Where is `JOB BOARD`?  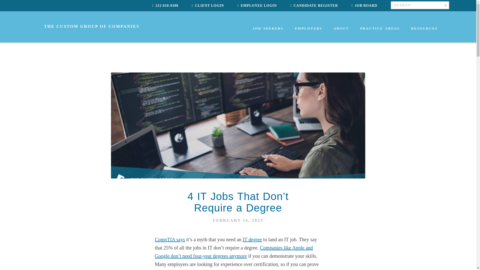
JOB BOARD is located at coordinates (364, 5).